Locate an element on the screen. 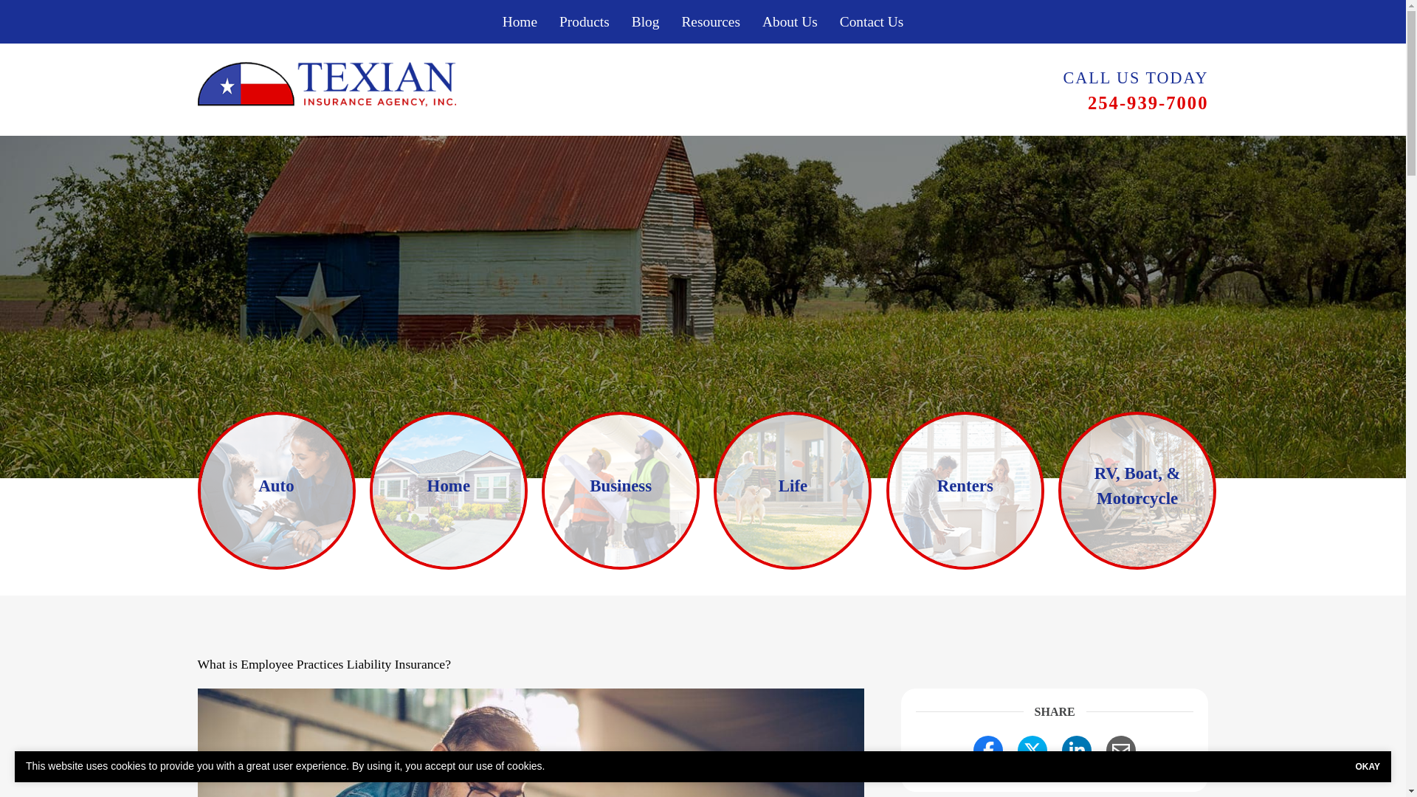 This screenshot has width=1417, height=797. Business is located at coordinates (768, 491).